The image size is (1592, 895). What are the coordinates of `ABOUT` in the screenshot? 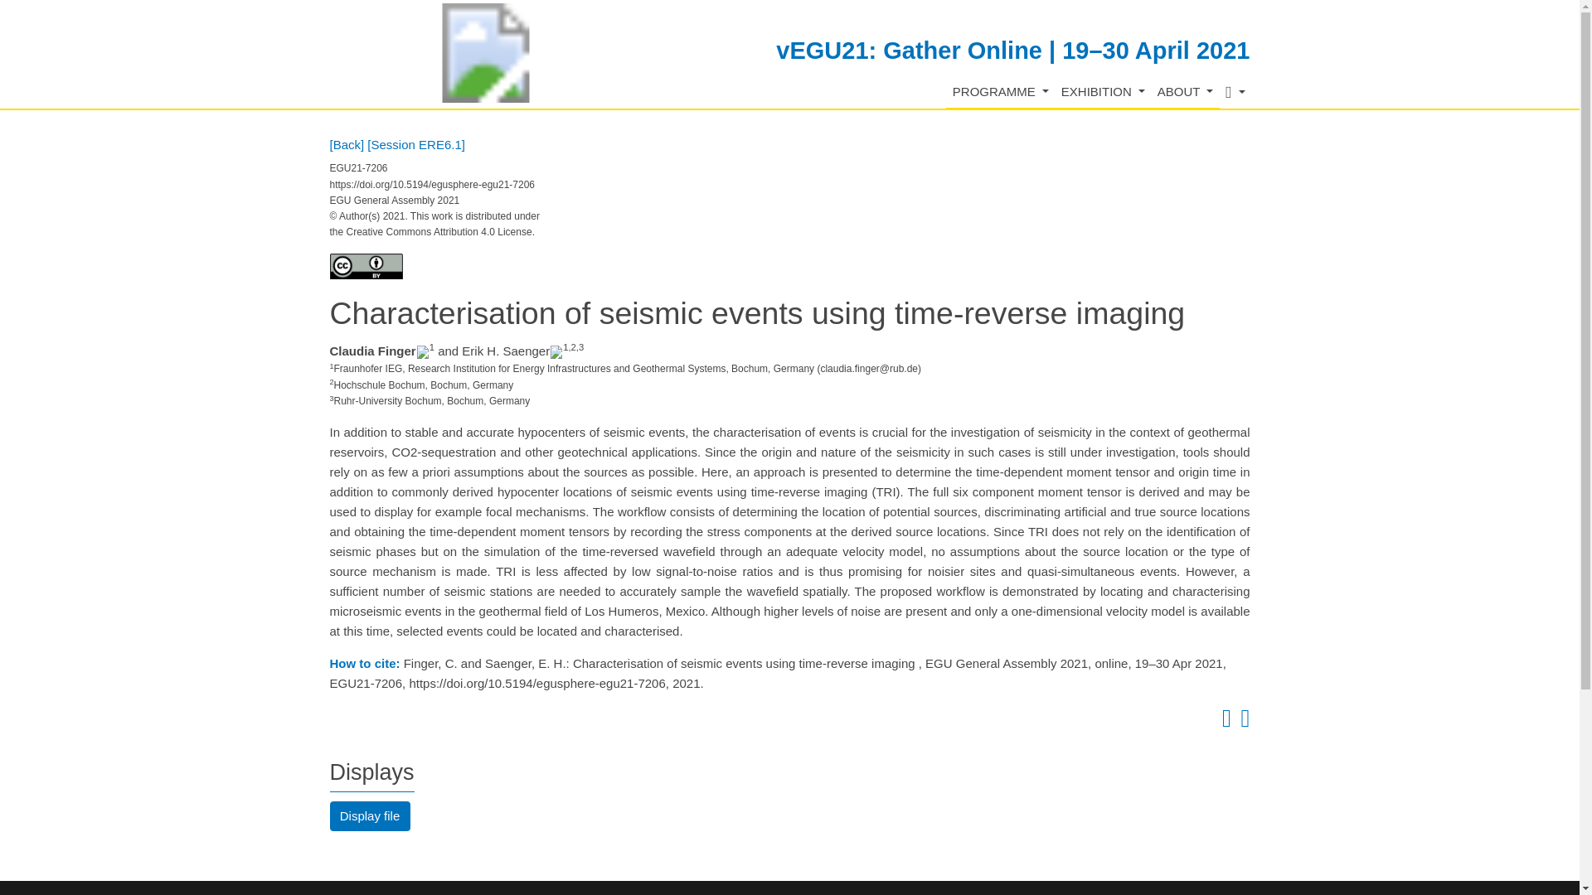 It's located at (1185, 91).